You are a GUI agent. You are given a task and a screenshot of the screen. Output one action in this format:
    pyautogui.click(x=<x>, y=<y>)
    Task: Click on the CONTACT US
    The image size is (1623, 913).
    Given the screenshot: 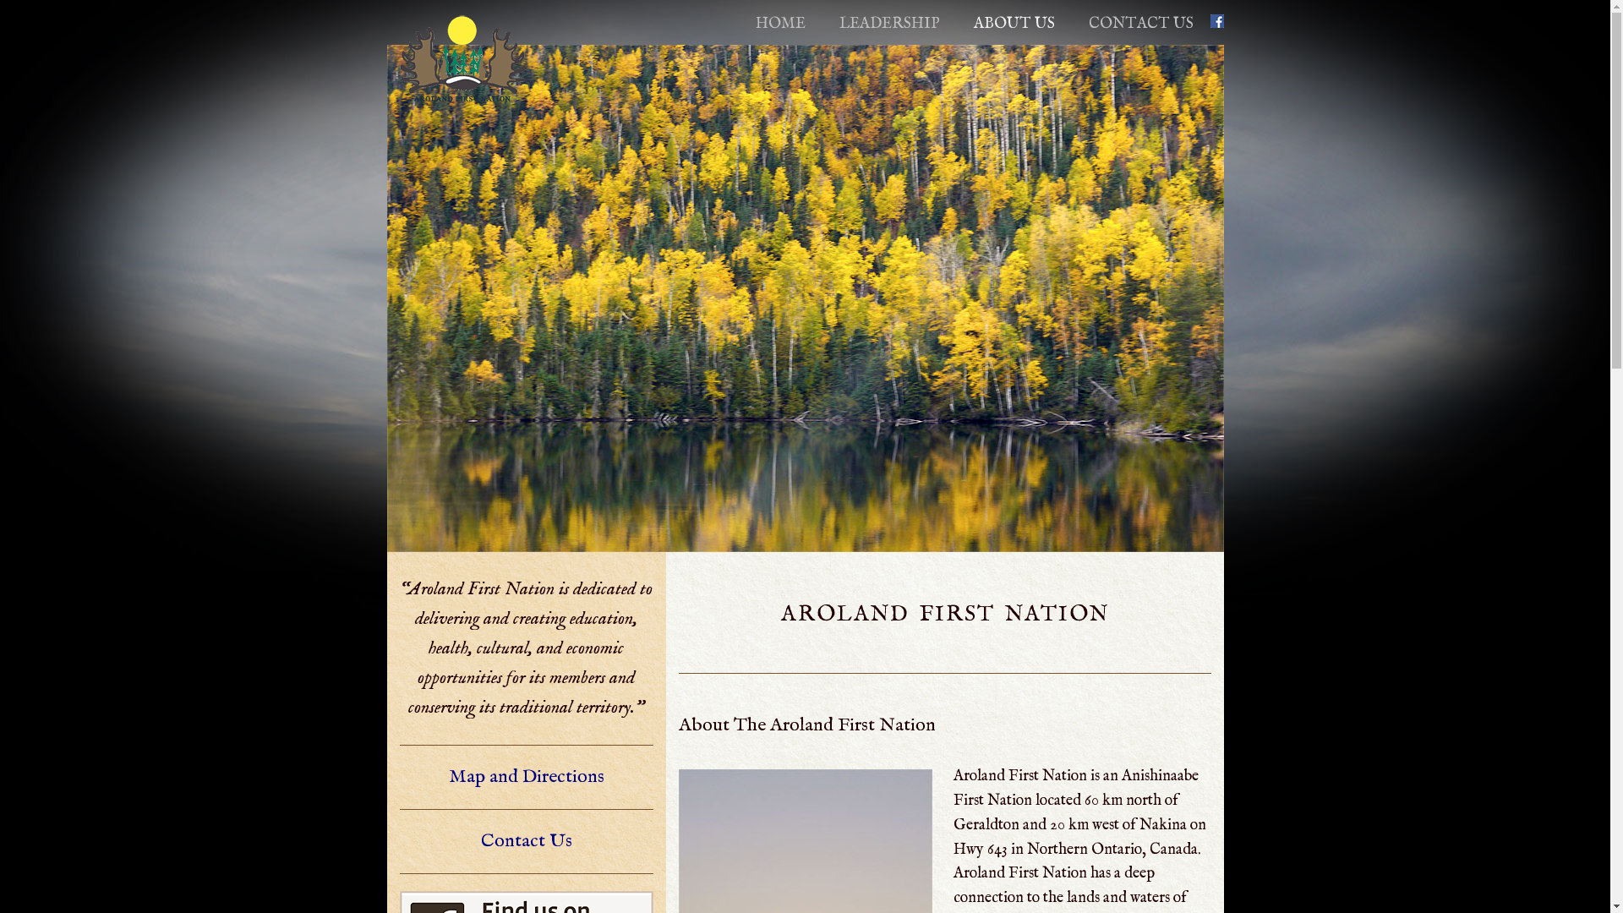 What is the action you would take?
    pyautogui.click(x=1141, y=24)
    